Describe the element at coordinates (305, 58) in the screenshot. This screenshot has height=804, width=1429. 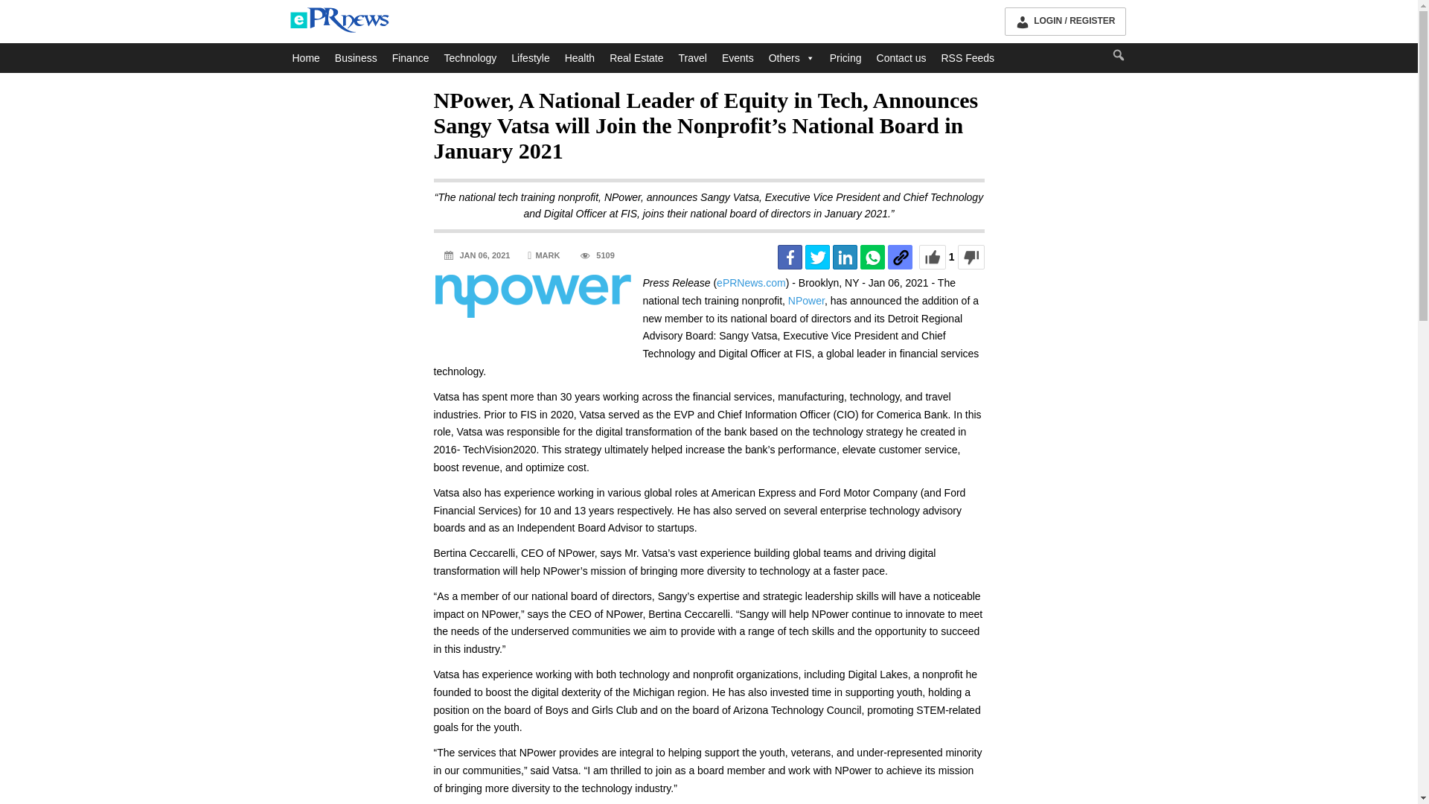
I see `Home` at that location.